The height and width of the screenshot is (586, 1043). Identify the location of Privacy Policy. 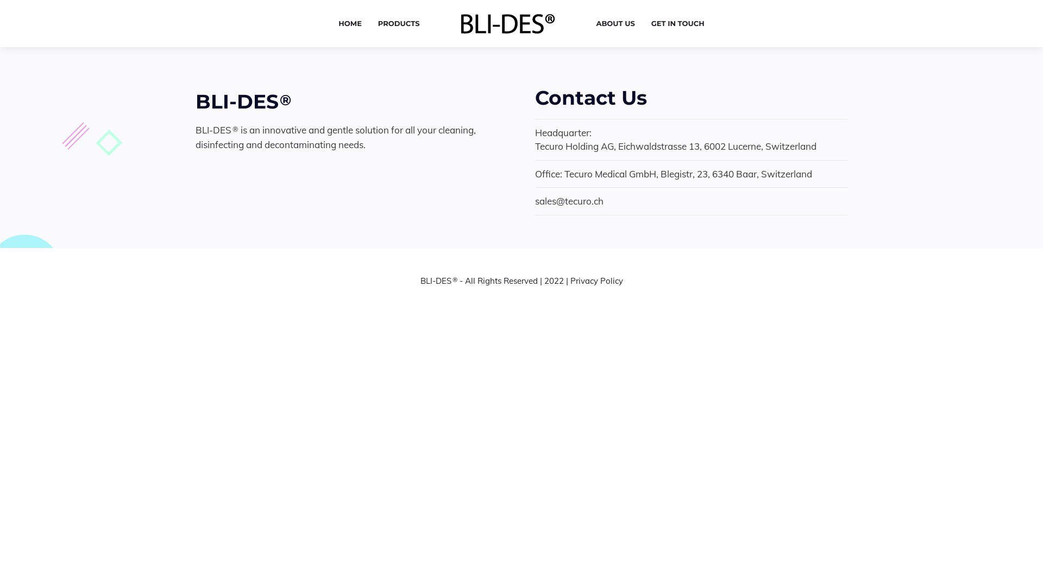
(596, 281).